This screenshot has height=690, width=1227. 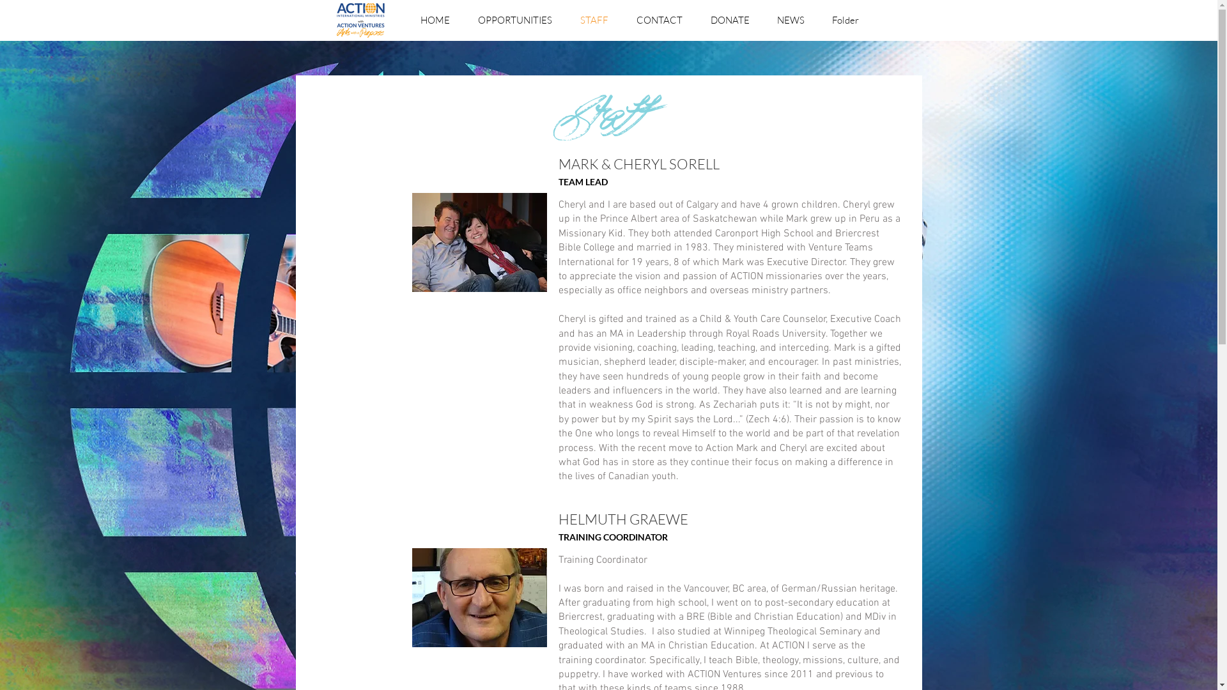 I want to click on DONATE, so click(x=730, y=20).